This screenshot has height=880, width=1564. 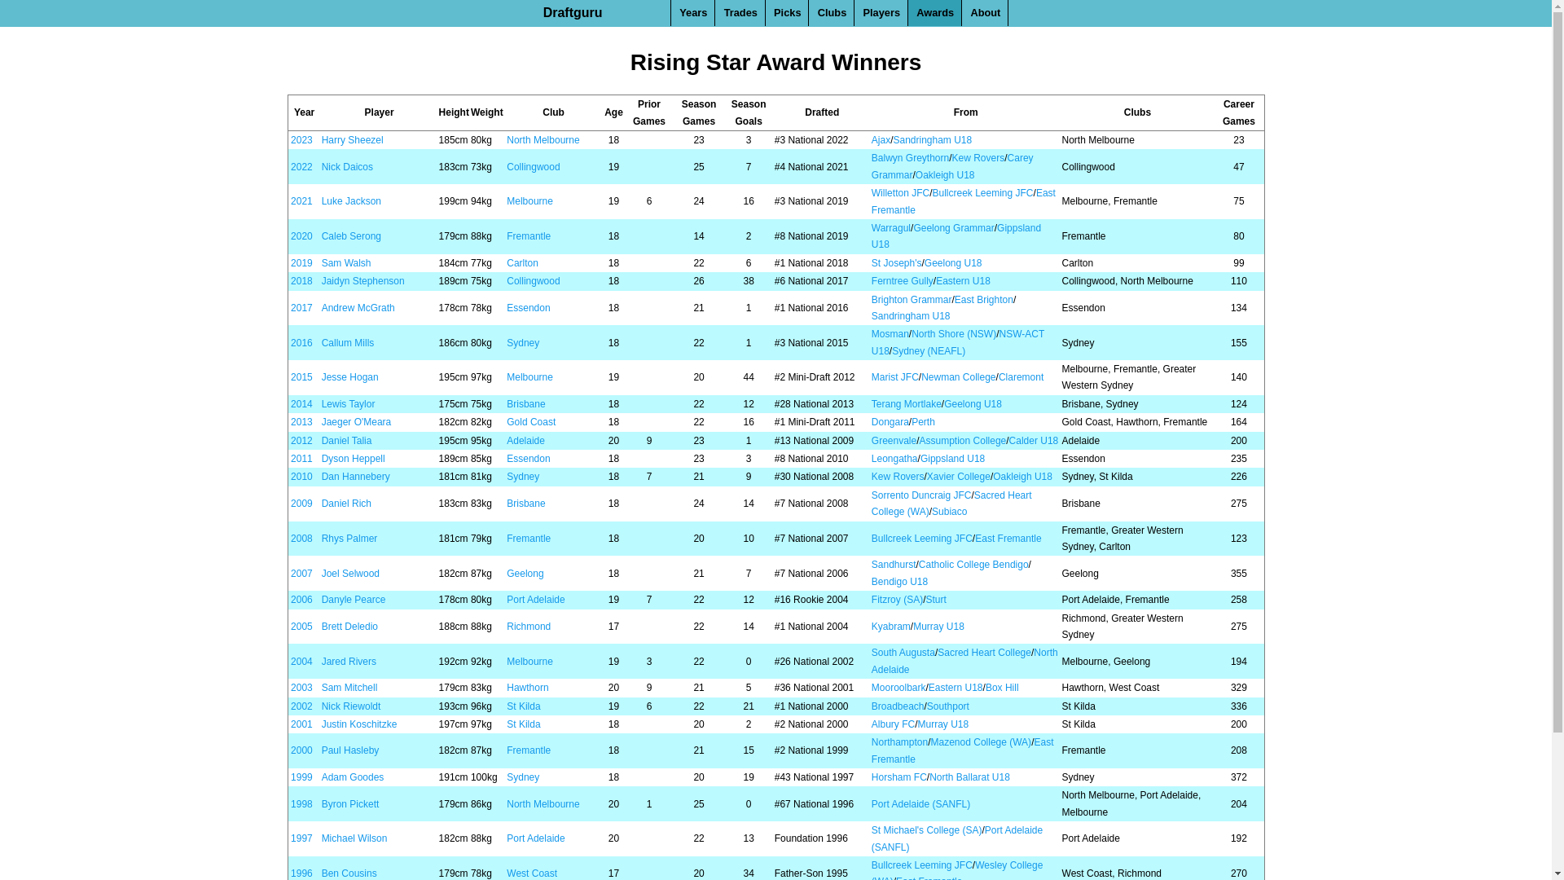 I want to click on East Brighton, so click(x=984, y=300).